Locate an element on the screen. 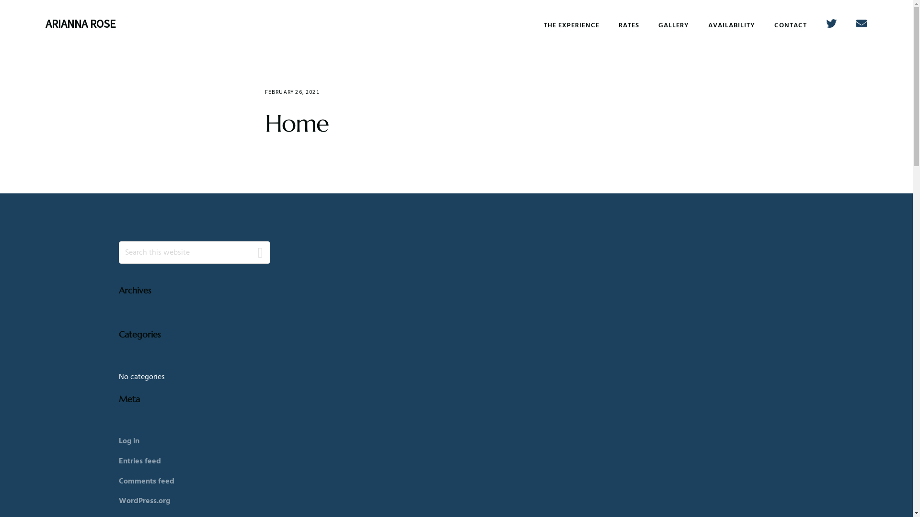  AVAILABILITY is located at coordinates (732, 26).